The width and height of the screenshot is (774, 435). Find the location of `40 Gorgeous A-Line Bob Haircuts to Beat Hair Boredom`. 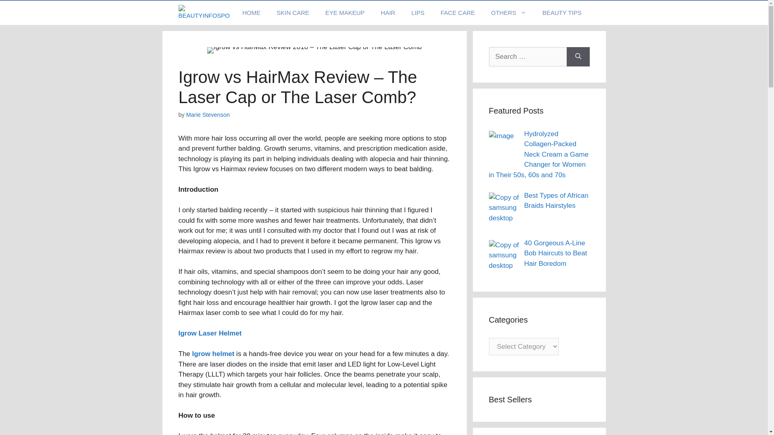

40 Gorgeous A-Line Bob Haircuts to Beat Hair Boredom is located at coordinates (555, 253).